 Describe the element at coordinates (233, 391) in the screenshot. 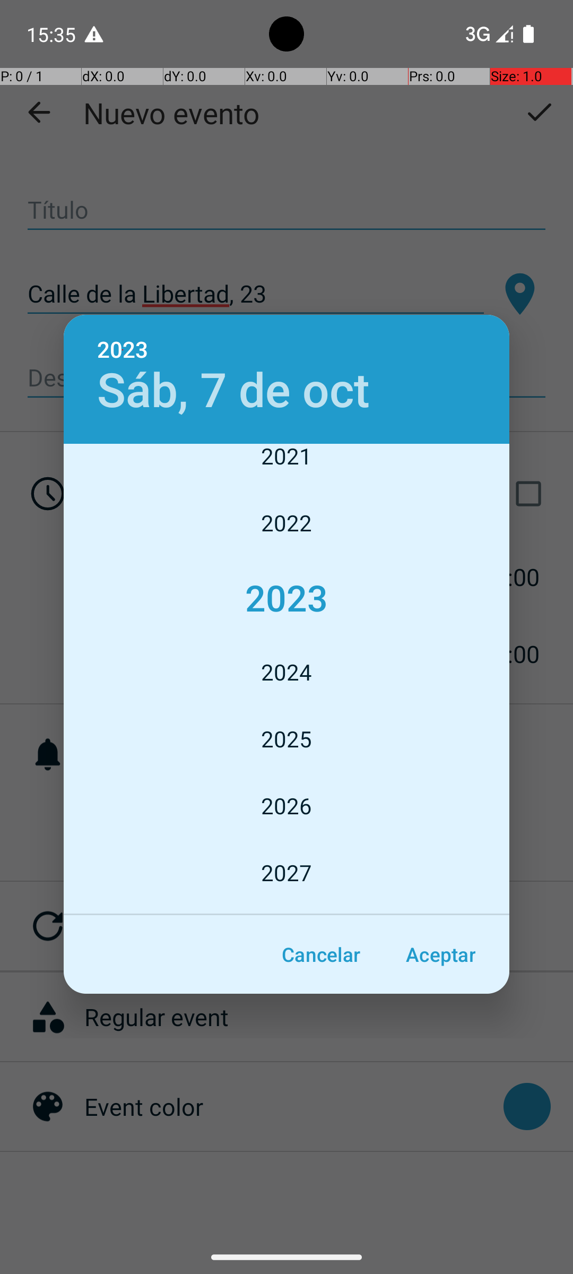

I see `Sáb, 7 de oct` at that location.